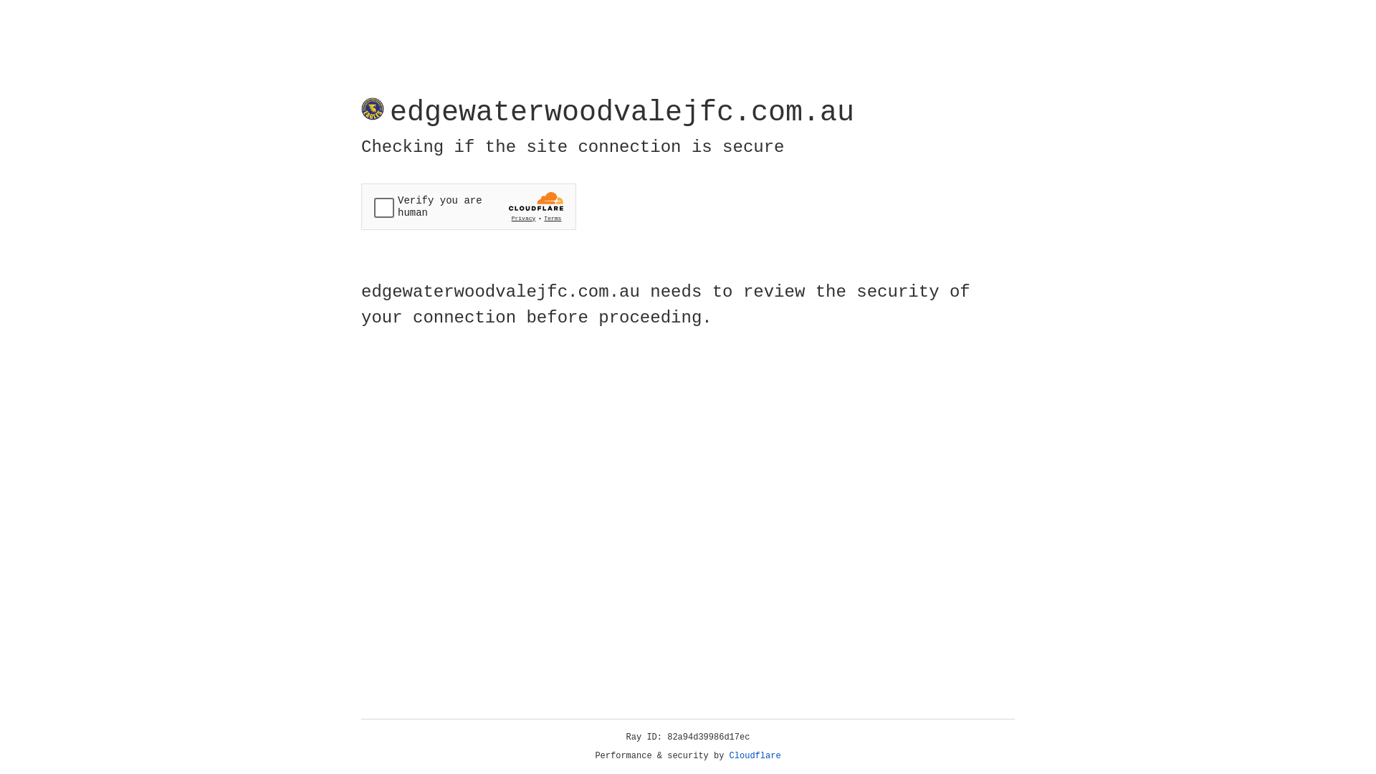 This screenshot has width=1376, height=774. I want to click on Cloudflare, so click(755, 756).